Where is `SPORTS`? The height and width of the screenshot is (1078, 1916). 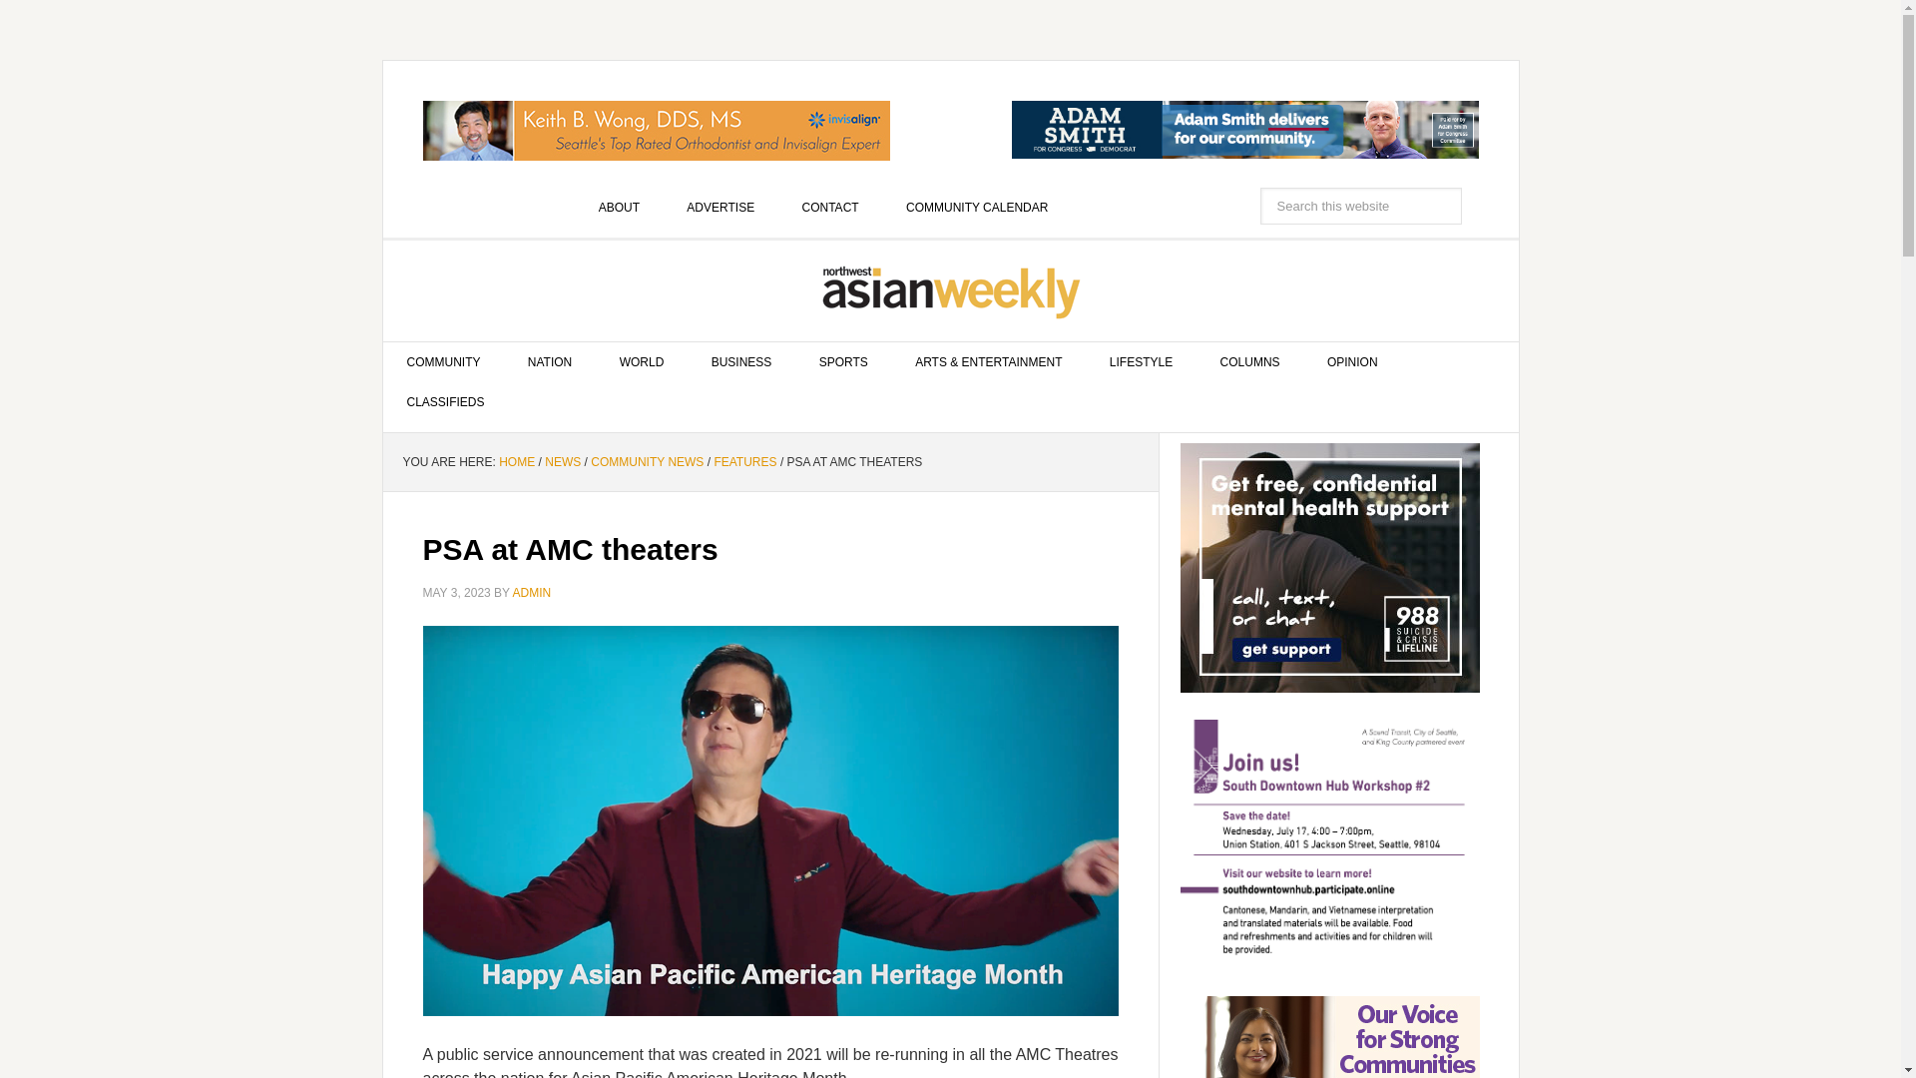
SPORTS is located at coordinates (843, 362).